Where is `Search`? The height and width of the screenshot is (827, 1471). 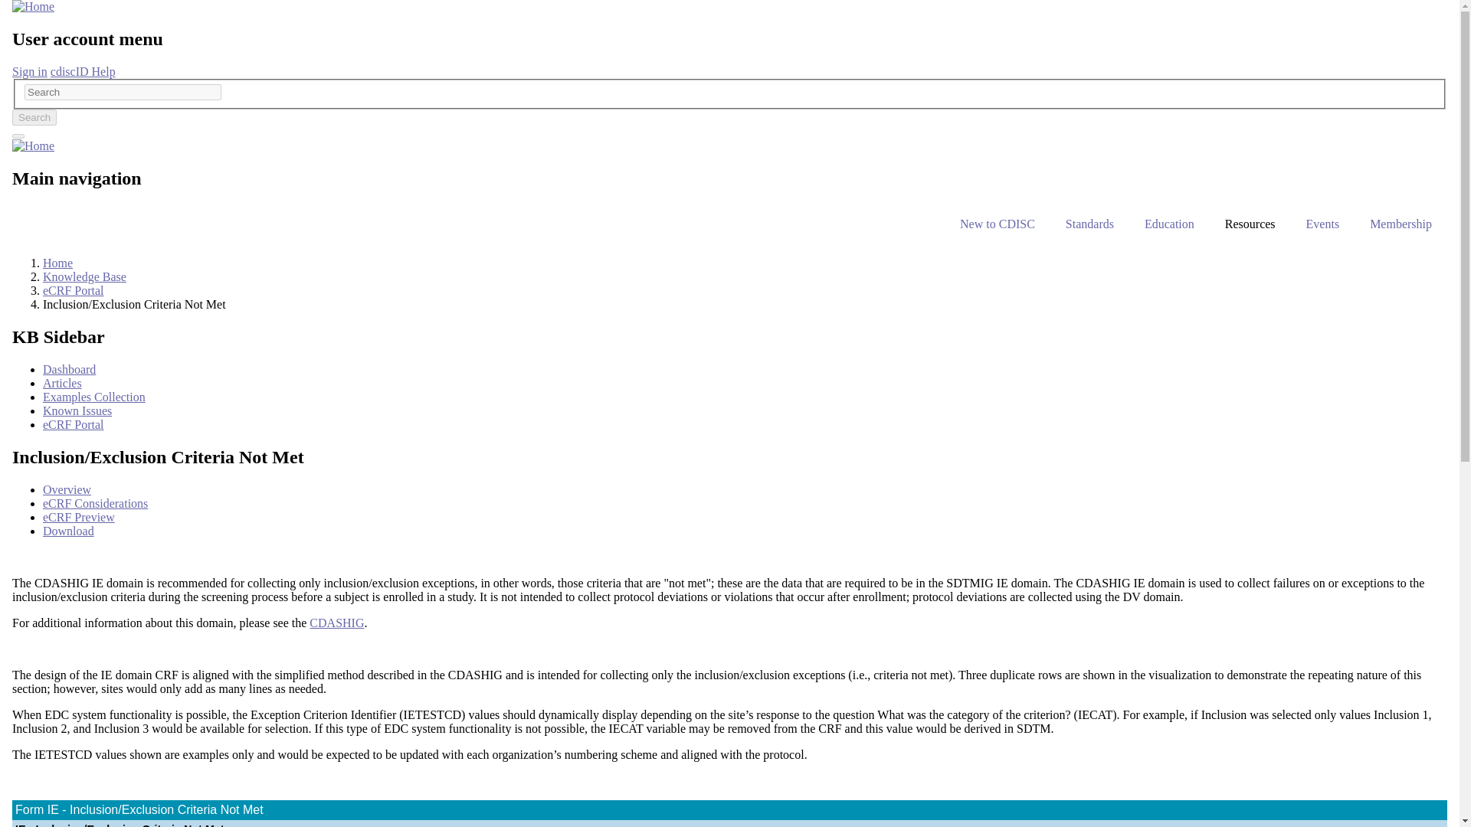
Search is located at coordinates (34, 117).